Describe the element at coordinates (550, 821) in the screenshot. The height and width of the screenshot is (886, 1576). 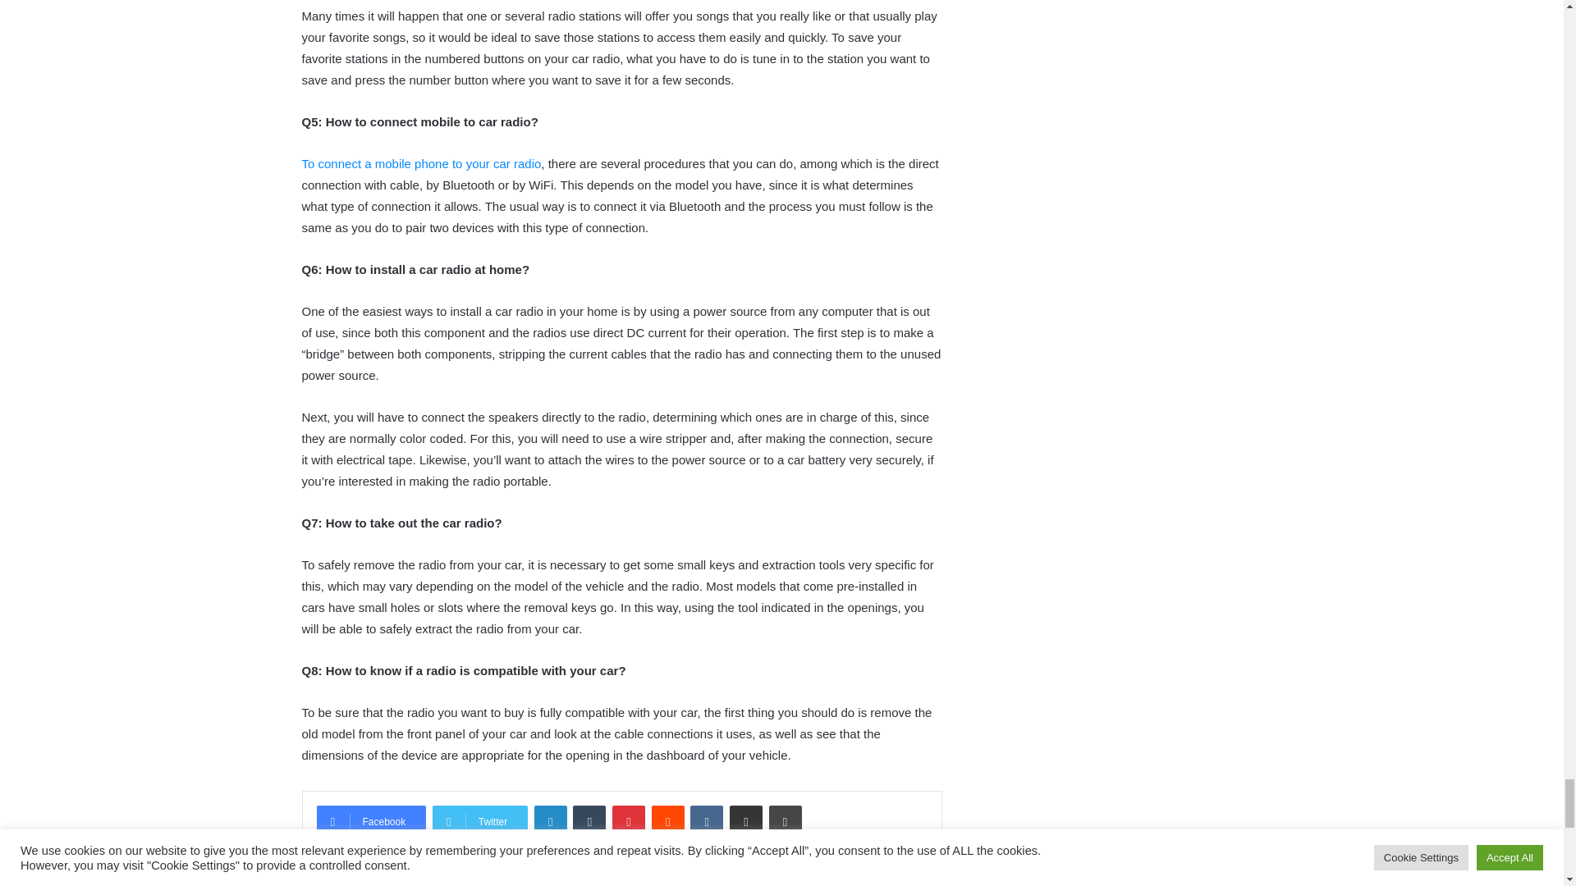
I see `LinkedIn` at that location.